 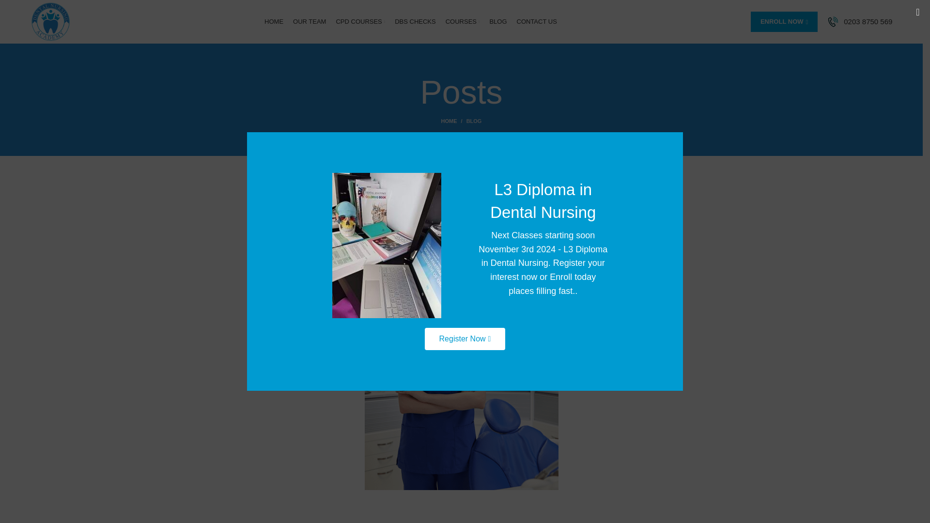 What do you see at coordinates (474, 121) in the screenshot?
I see `BLOG` at bounding box center [474, 121].